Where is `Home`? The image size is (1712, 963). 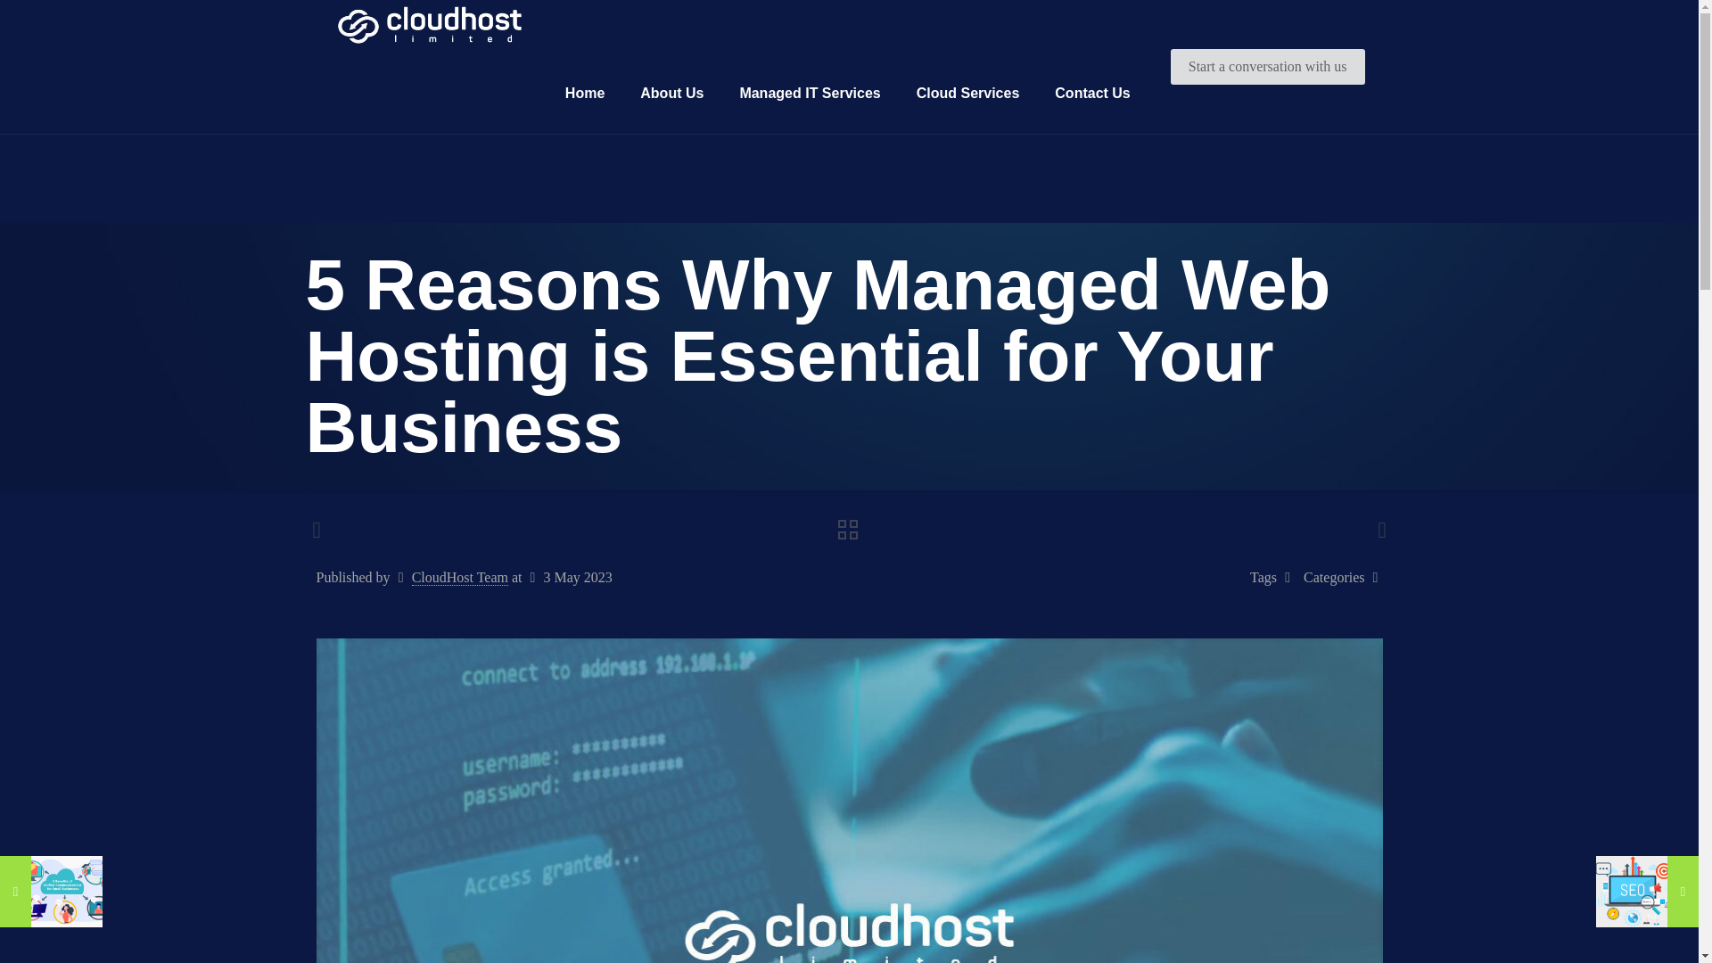 Home is located at coordinates (585, 94).